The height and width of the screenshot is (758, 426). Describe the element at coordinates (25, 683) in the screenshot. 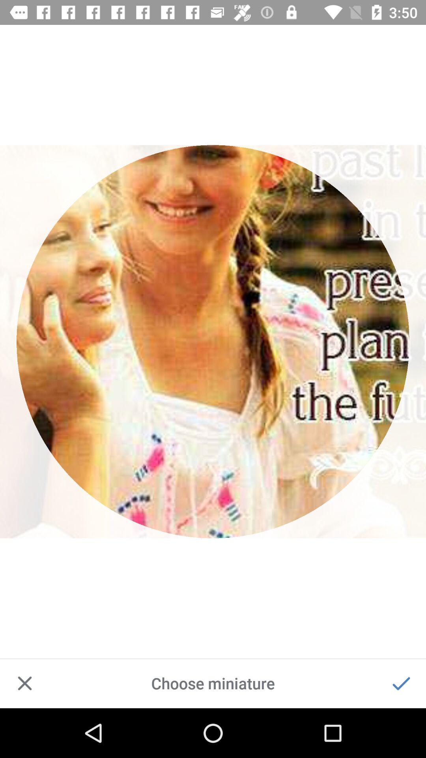

I see `close` at that location.